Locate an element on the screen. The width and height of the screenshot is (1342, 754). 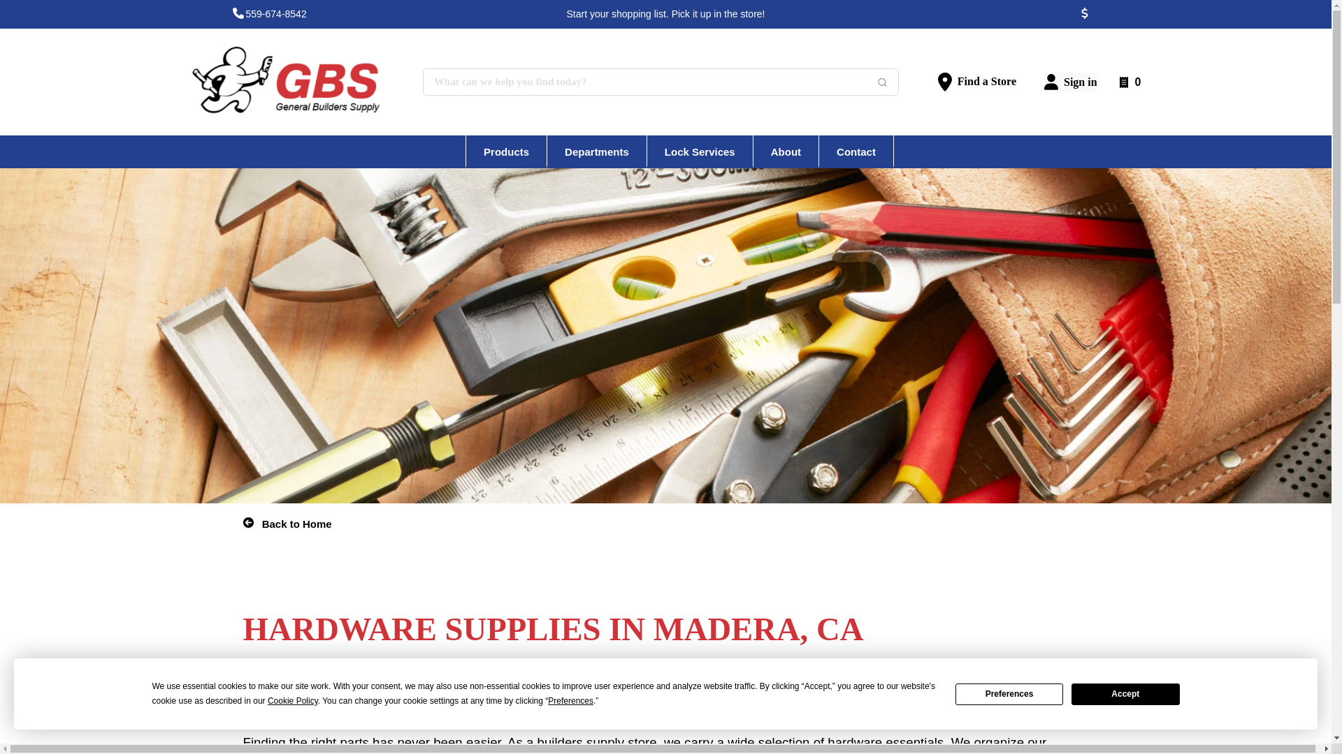
Sign in is located at coordinates (1071, 81).